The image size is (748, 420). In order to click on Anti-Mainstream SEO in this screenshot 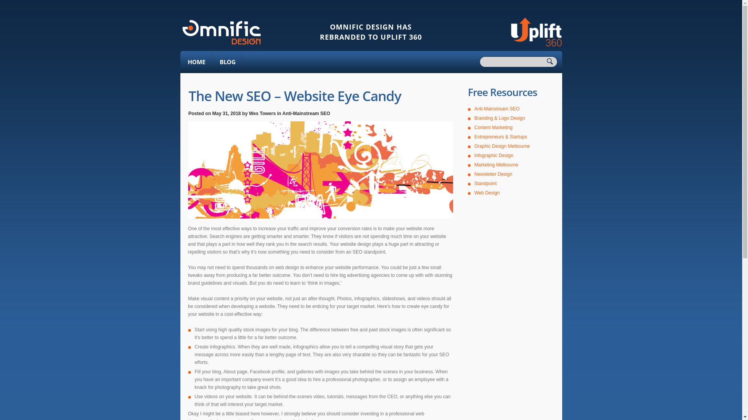, I will do `click(306, 114)`.